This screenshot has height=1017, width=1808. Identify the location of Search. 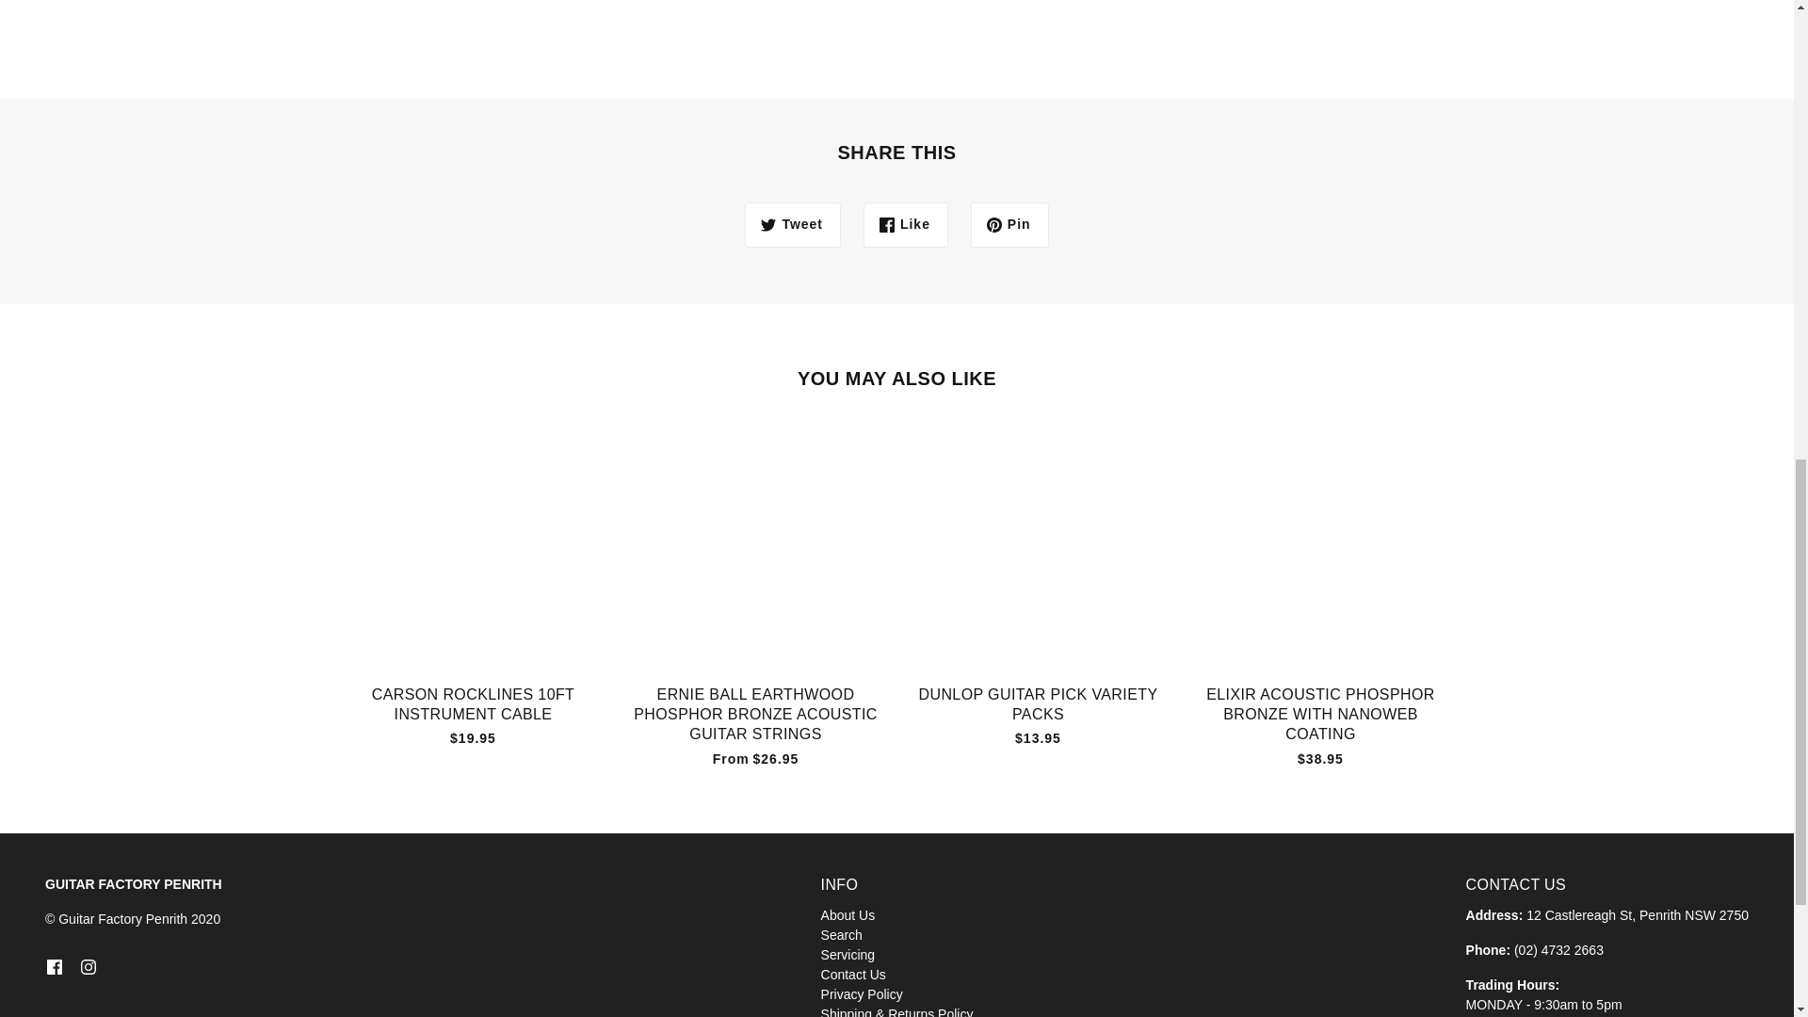
(841, 934).